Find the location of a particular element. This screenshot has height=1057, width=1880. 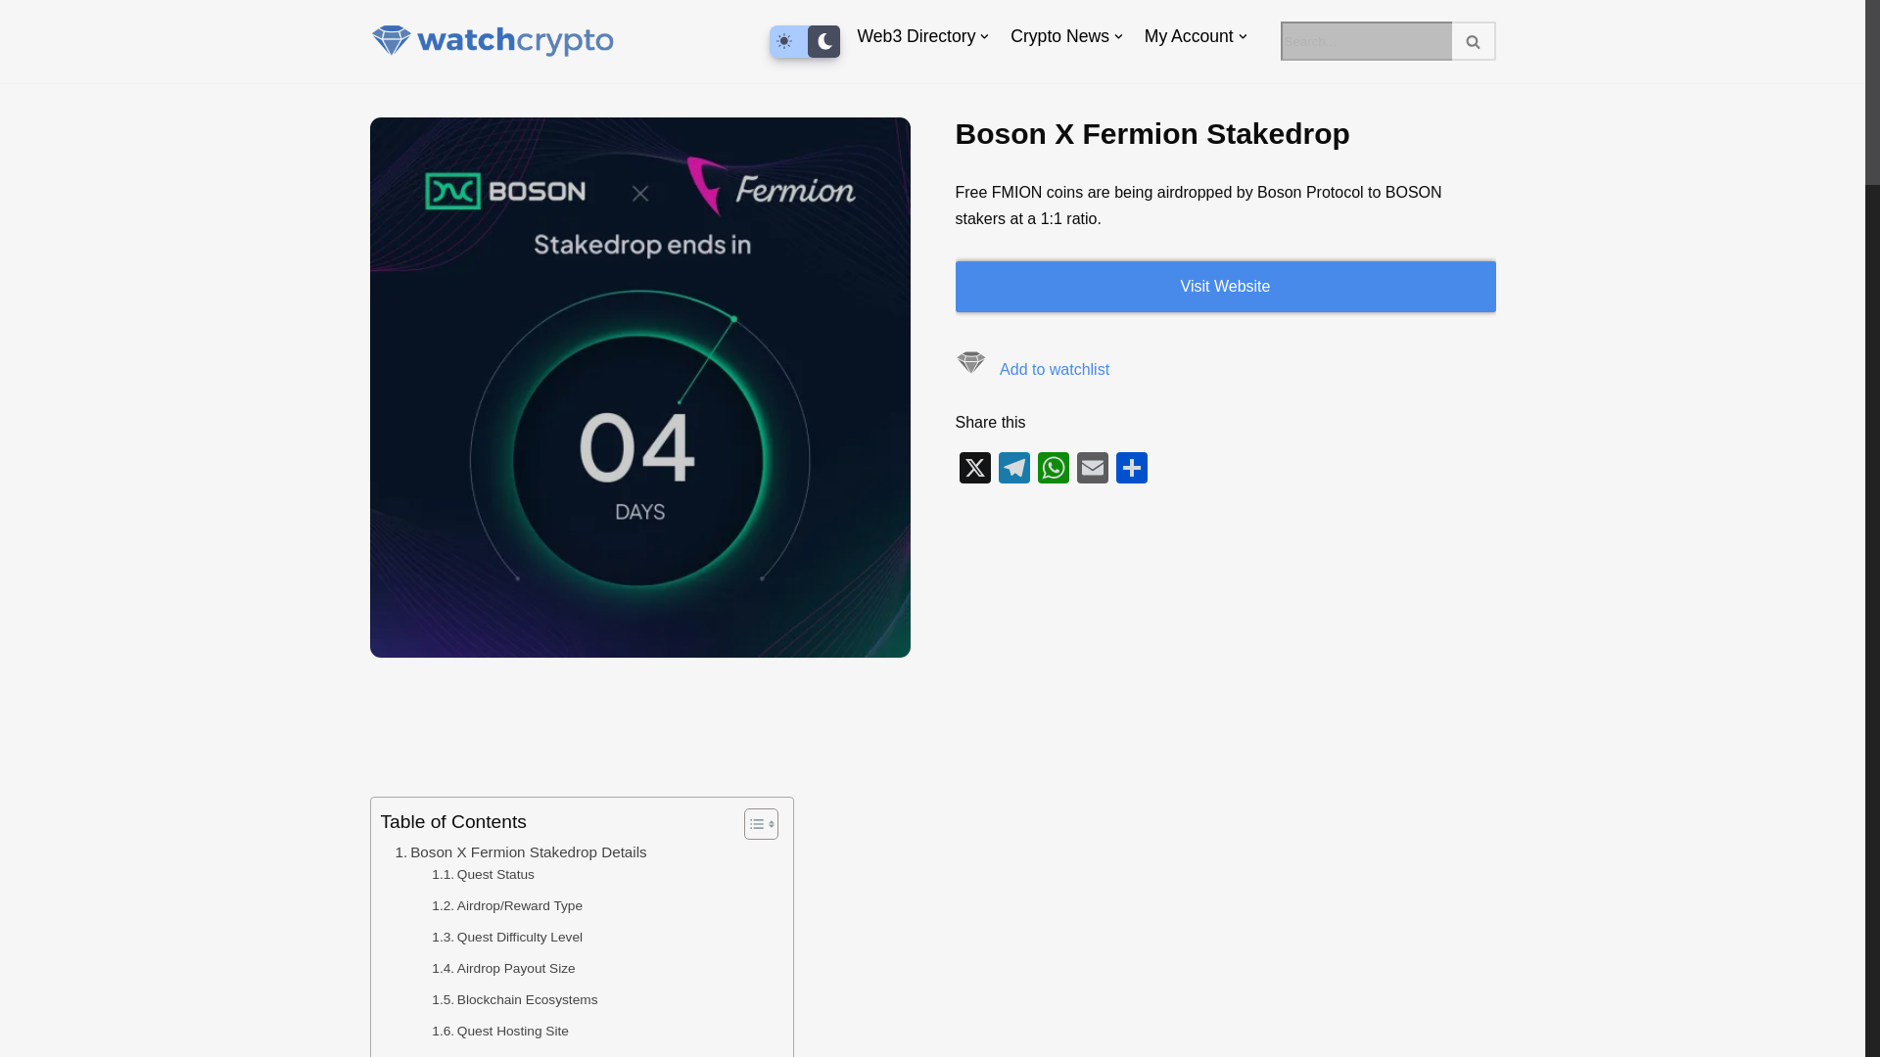

Email is located at coordinates (1093, 470).